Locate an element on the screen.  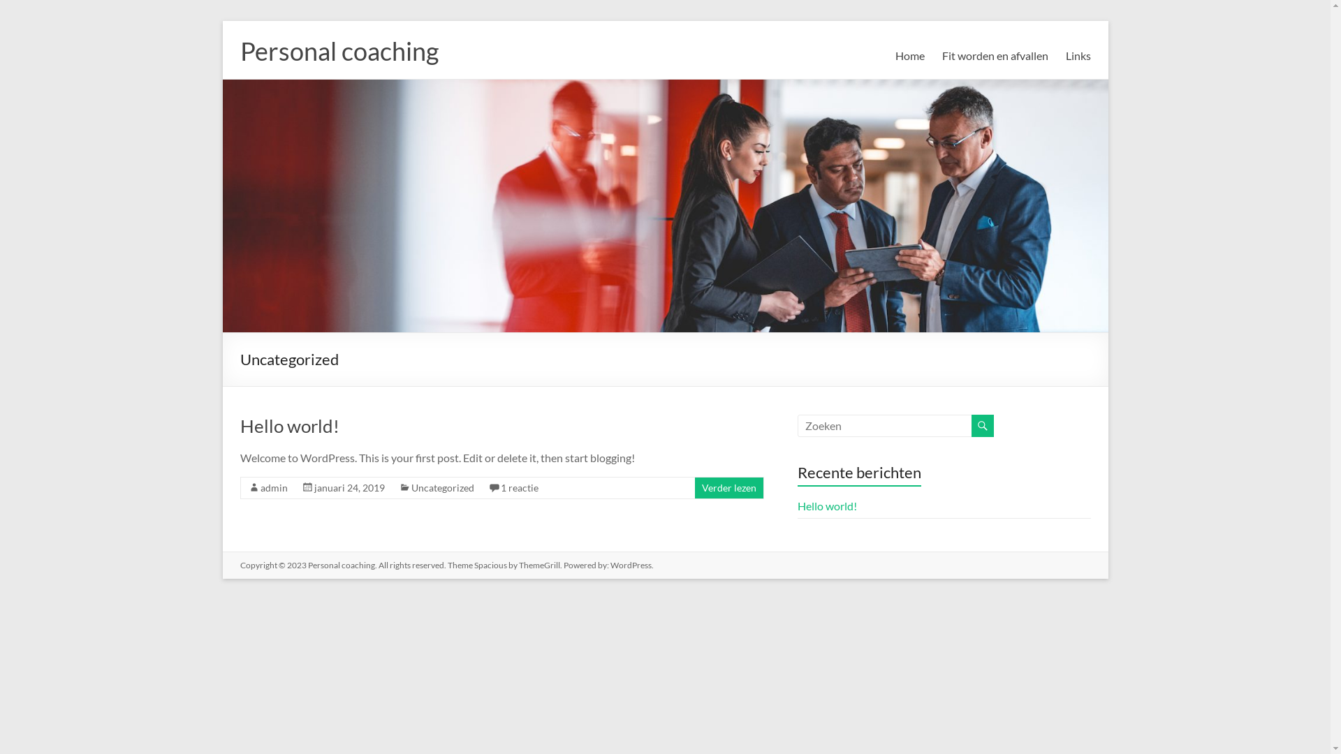
Fit worden en afvallen is located at coordinates (995, 56).